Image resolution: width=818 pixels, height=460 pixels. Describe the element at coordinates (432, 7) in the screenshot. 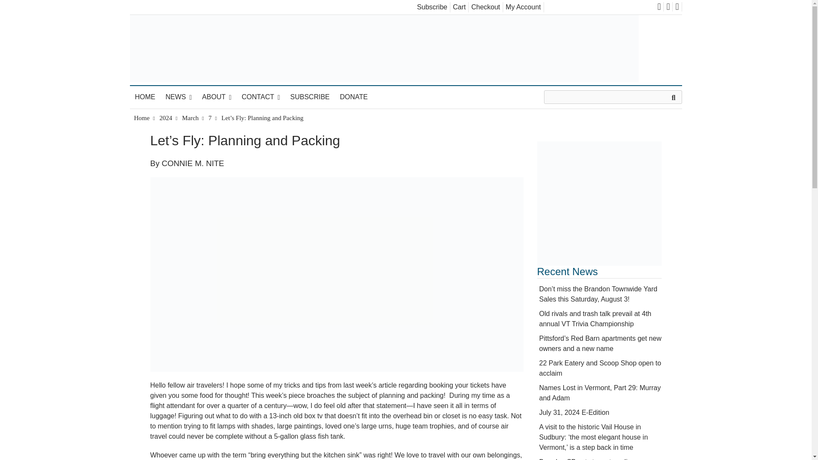

I see `Subscribe` at that location.